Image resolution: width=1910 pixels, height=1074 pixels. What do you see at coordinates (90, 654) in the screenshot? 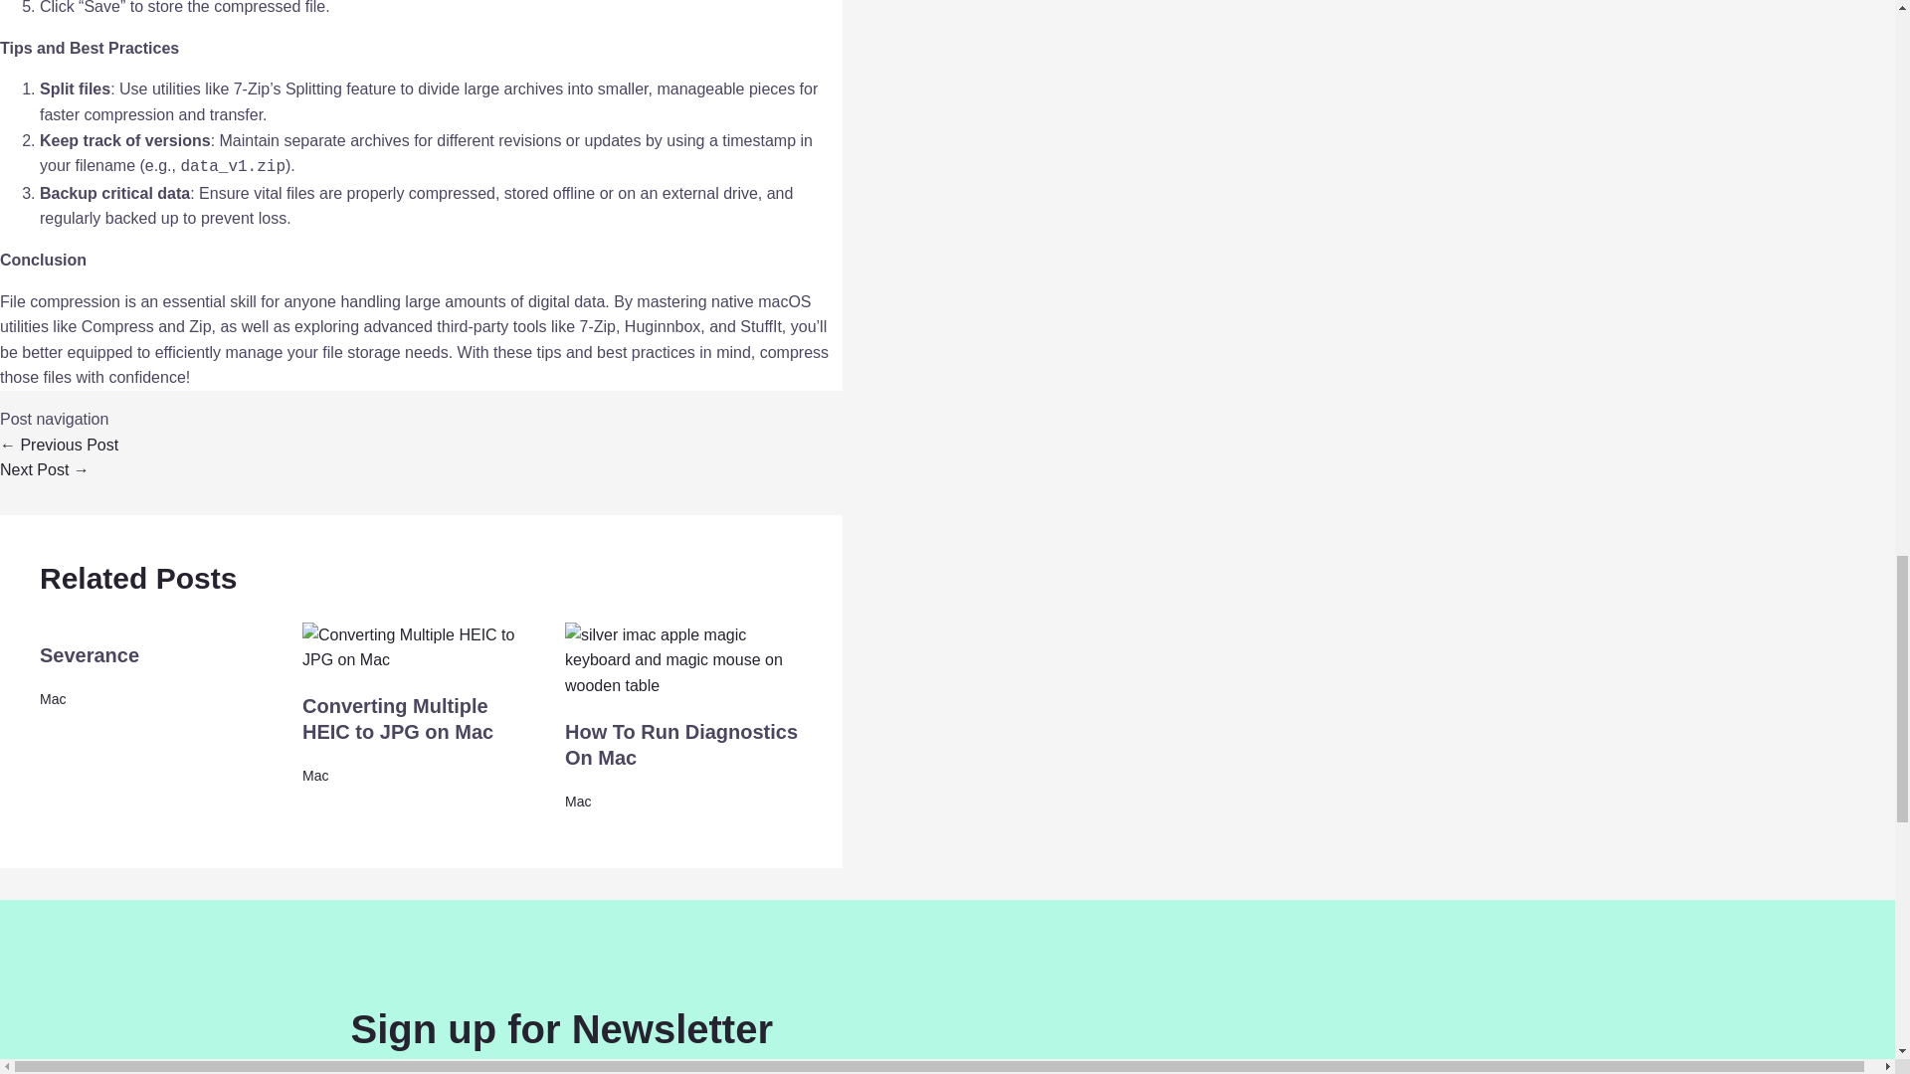
I see `Severance` at bounding box center [90, 654].